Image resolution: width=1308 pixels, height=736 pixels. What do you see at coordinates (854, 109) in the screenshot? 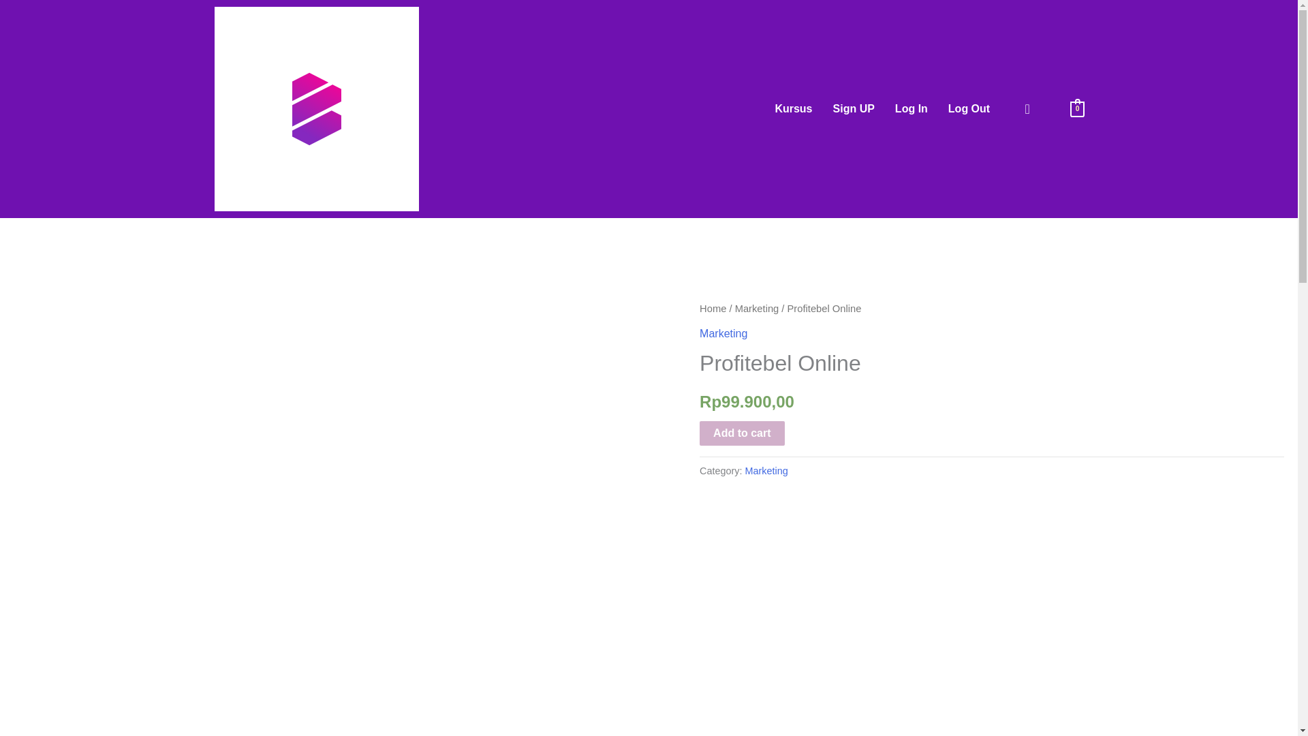
I see `Sign UP` at bounding box center [854, 109].